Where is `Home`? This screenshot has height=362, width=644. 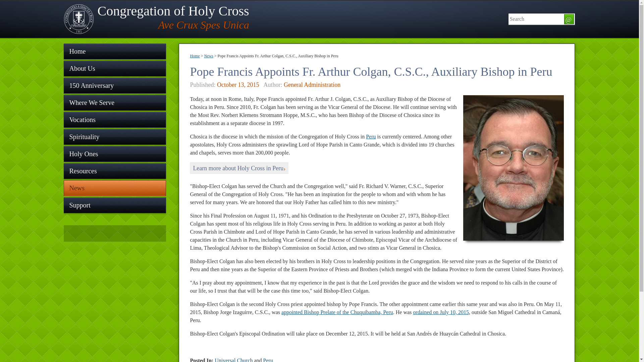 Home is located at coordinates (115, 205).